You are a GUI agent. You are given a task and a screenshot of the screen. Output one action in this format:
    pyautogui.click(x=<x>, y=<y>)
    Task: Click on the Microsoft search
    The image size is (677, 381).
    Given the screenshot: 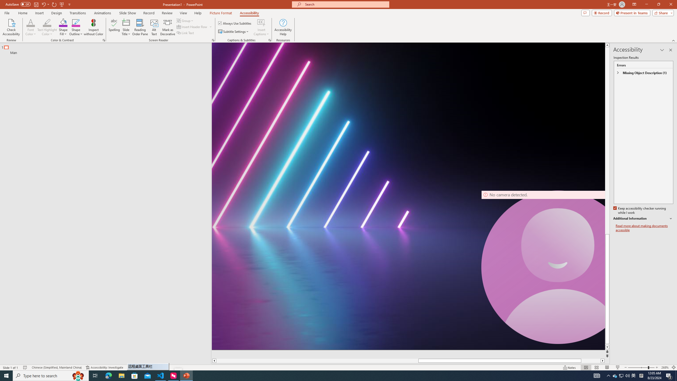 What is the action you would take?
    pyautogui.click(x=345, y=4)
    